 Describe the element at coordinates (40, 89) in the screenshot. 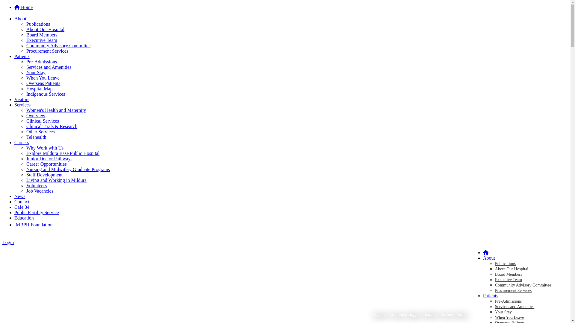

I see `Hospital Map` at that location.